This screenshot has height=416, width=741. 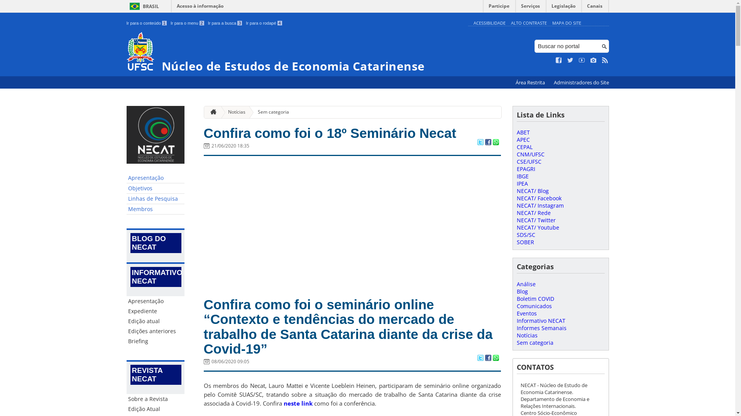 What do you see at coordinates (536, 220) in the screenshot?
I see `NECAT/ Twitter` at bounding box center [536, 220].